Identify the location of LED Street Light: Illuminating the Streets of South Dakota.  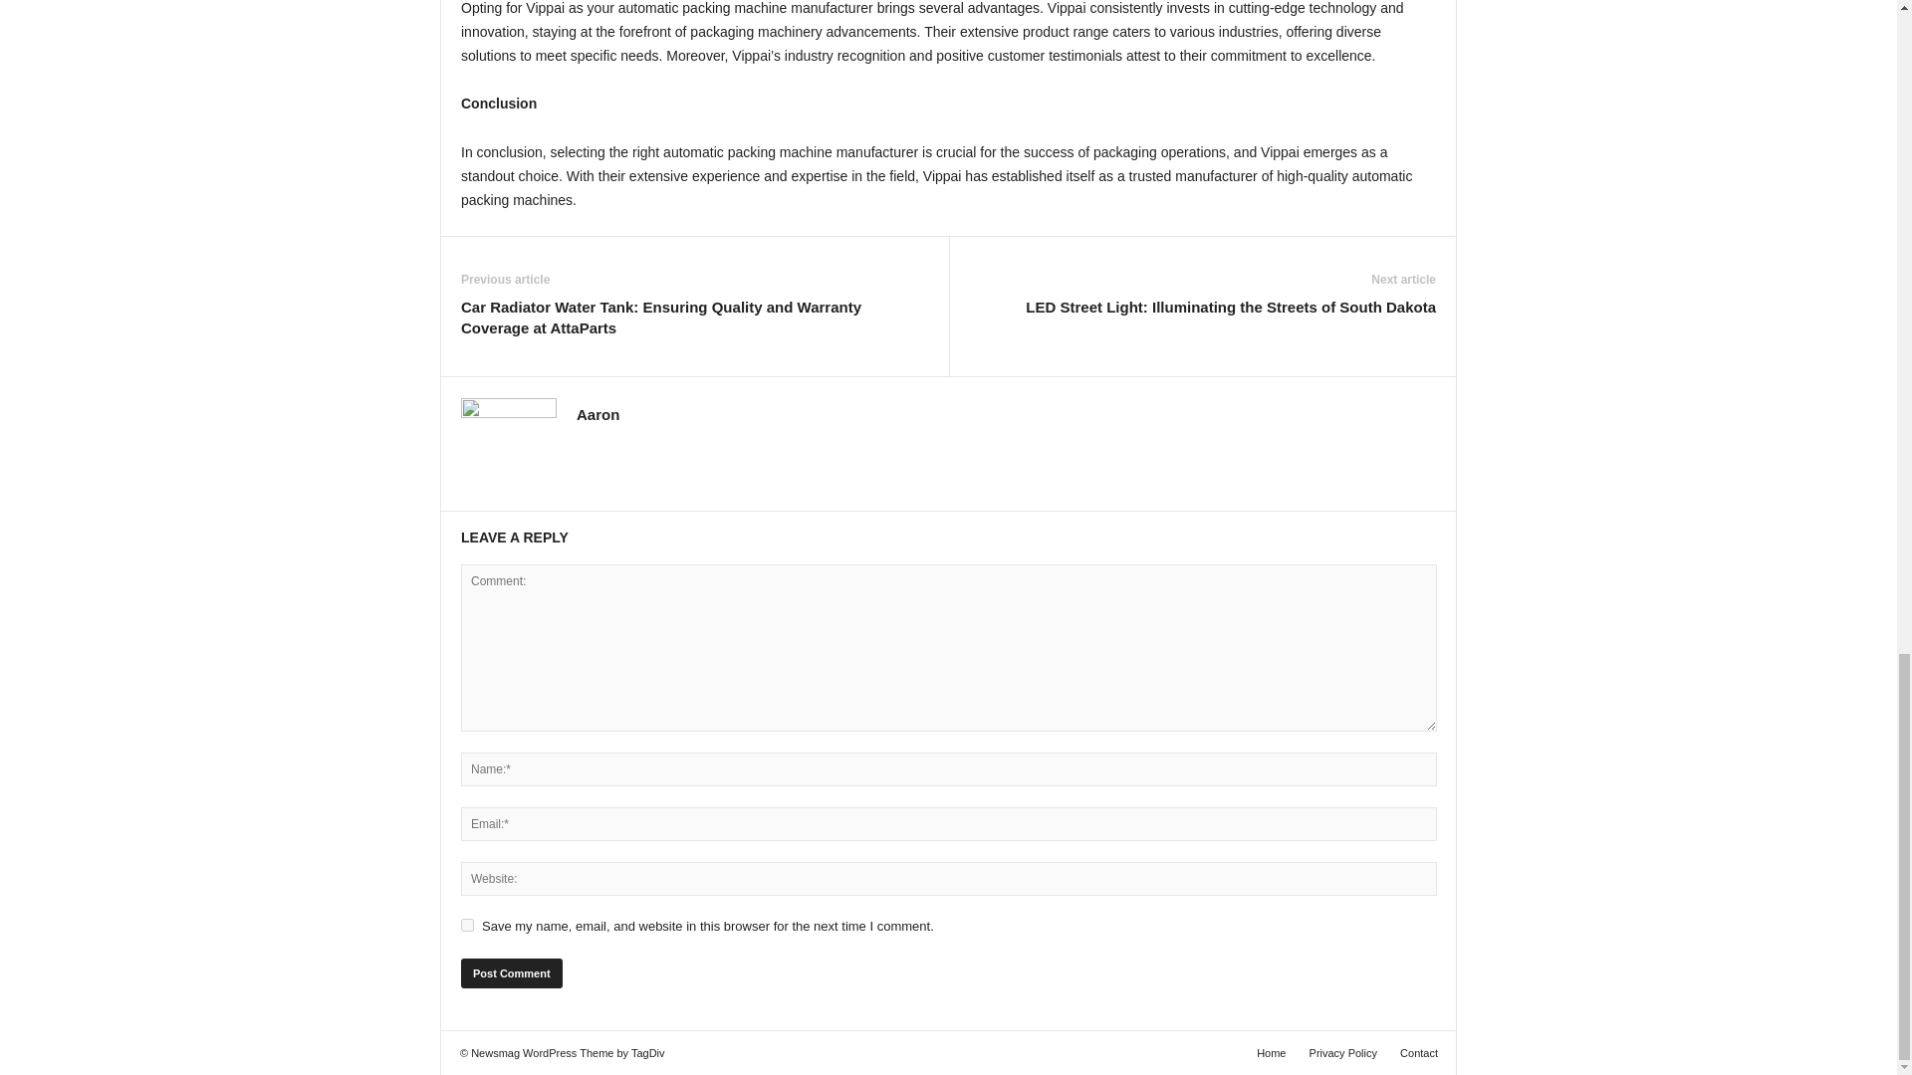
(1230, 307).